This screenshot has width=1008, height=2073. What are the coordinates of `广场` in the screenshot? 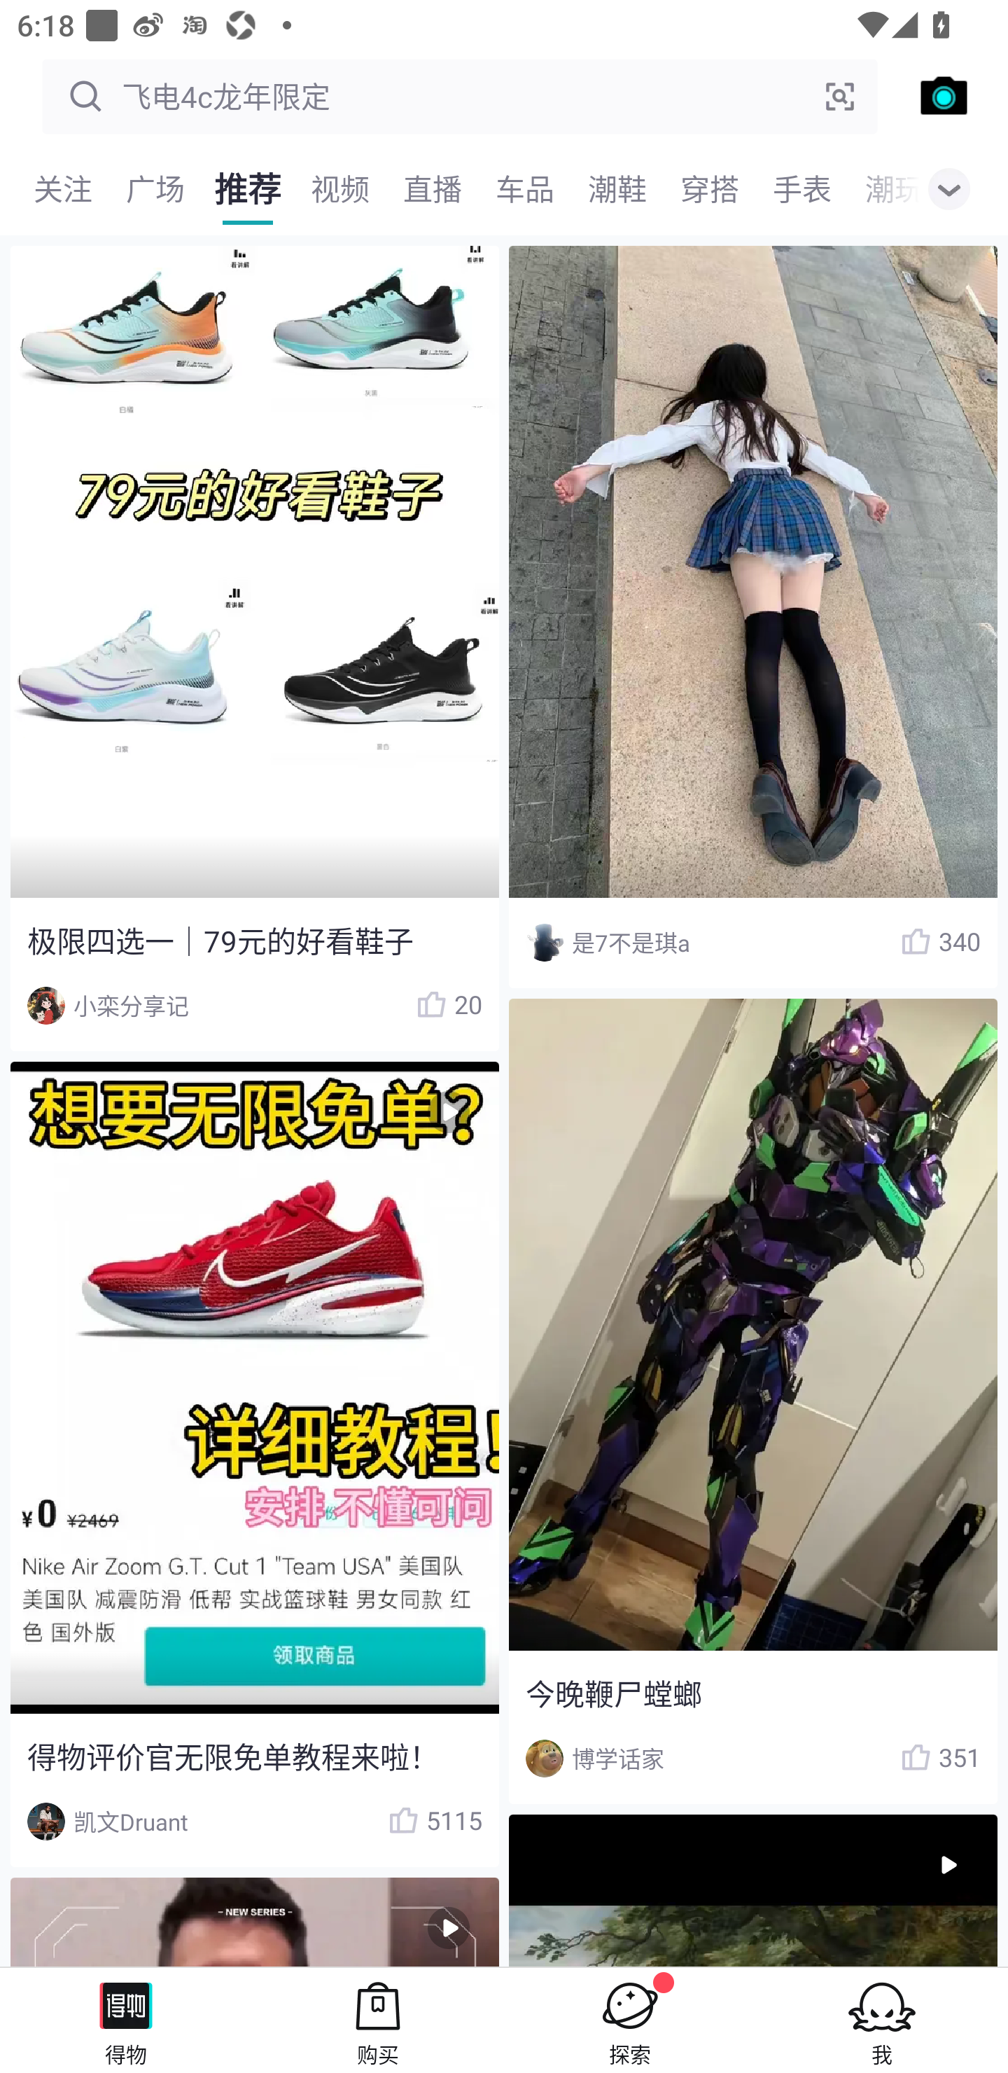 It's located at (155, 189).